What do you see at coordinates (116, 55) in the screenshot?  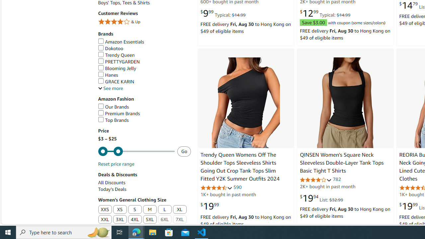 I see `Trendy Queen` at bounding box center [116, 55].